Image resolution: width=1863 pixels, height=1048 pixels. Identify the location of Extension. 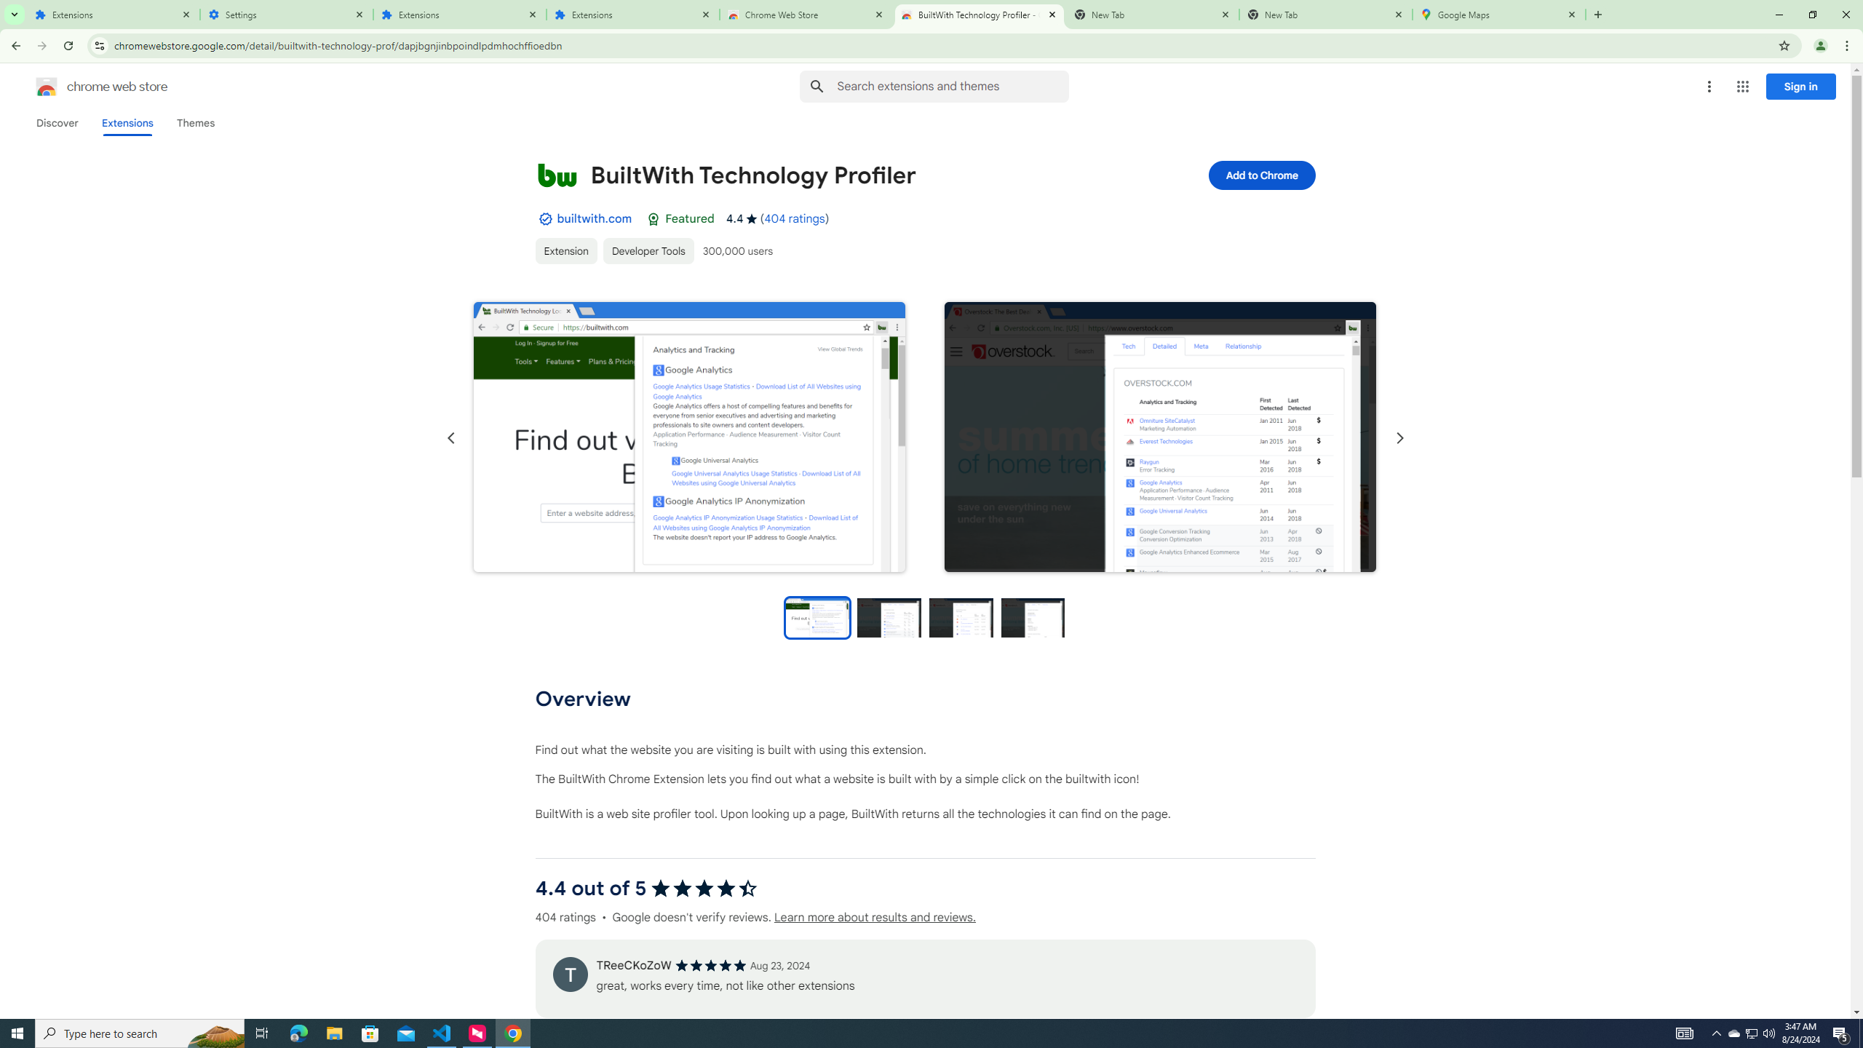
(566, 250).